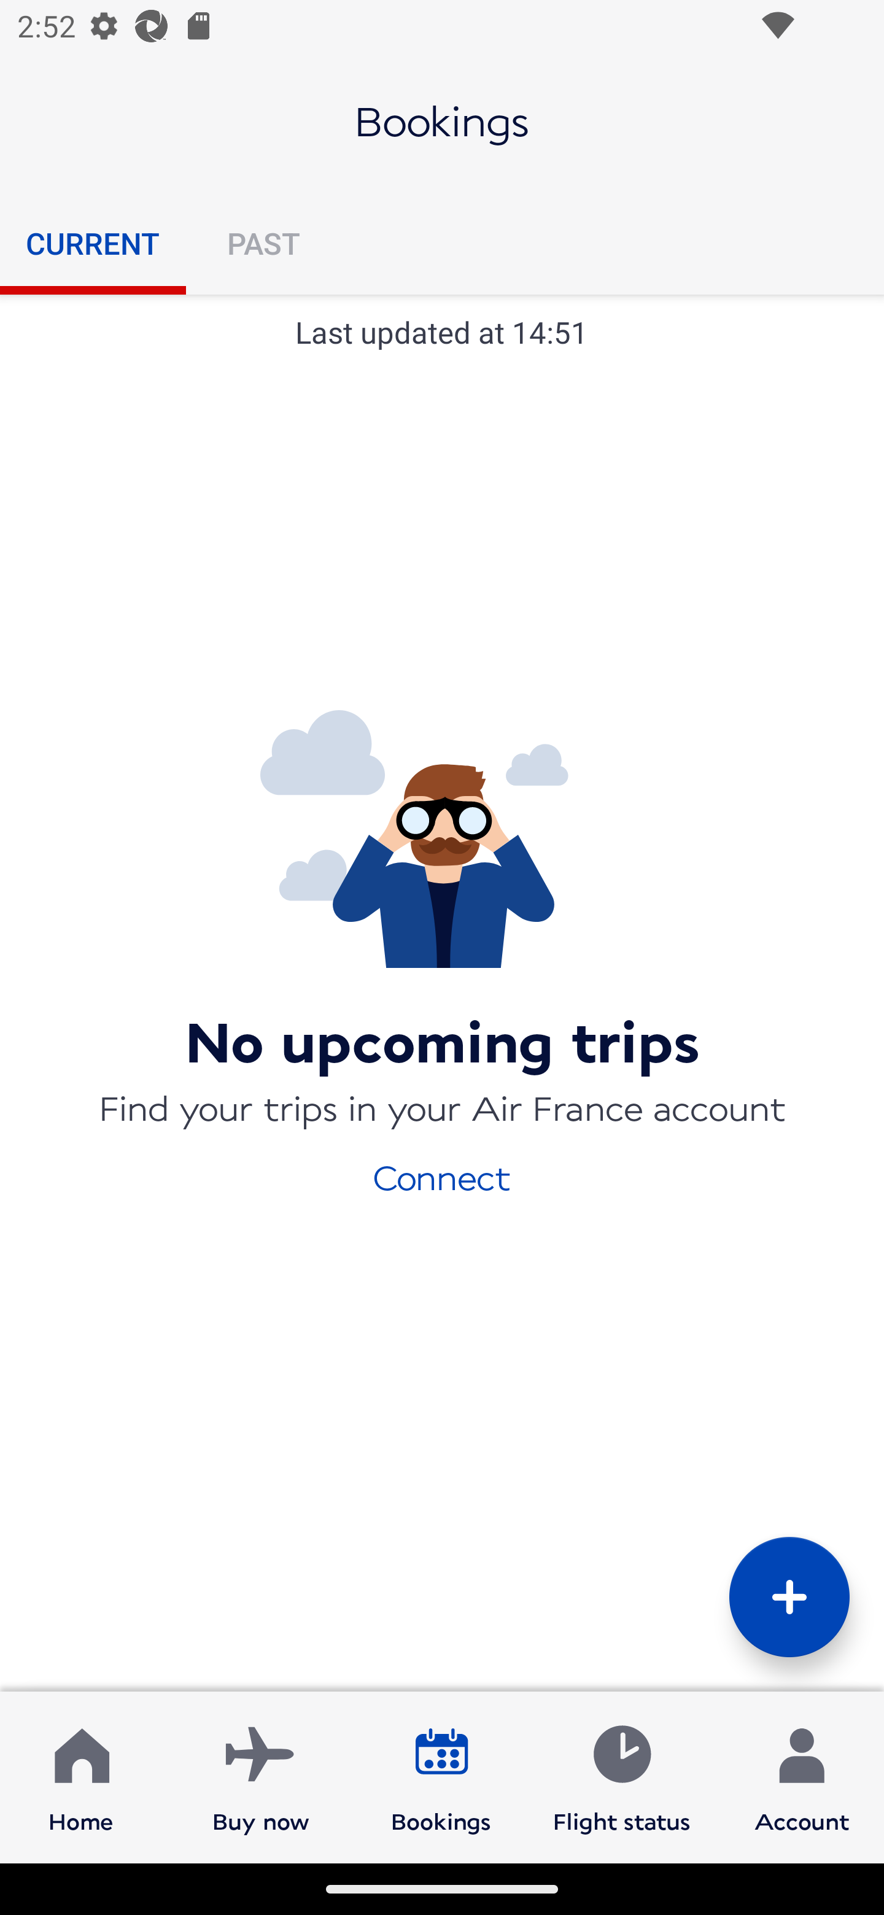 The height and width of the screenshot is (1915, 884). I want to click on Home, so click(81, 1776).